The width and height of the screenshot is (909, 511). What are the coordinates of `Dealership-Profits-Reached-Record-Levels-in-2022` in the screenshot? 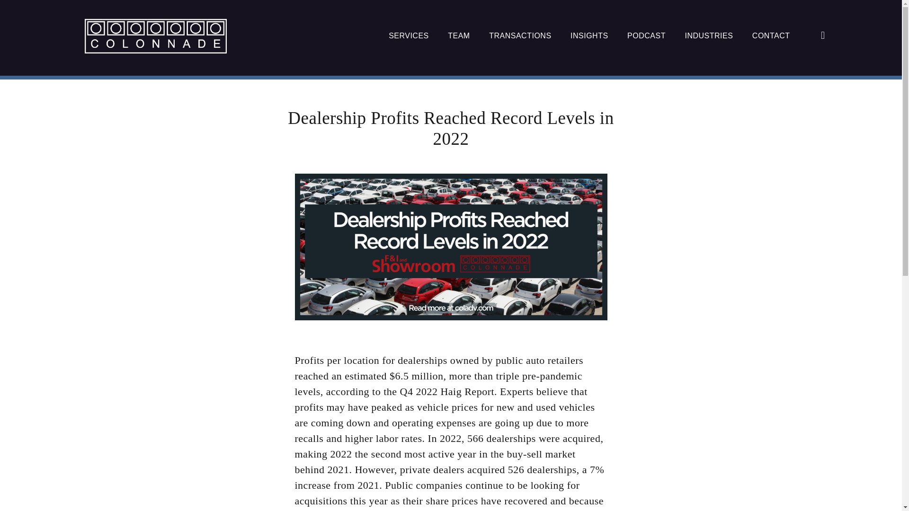 It's located at (451, 247).